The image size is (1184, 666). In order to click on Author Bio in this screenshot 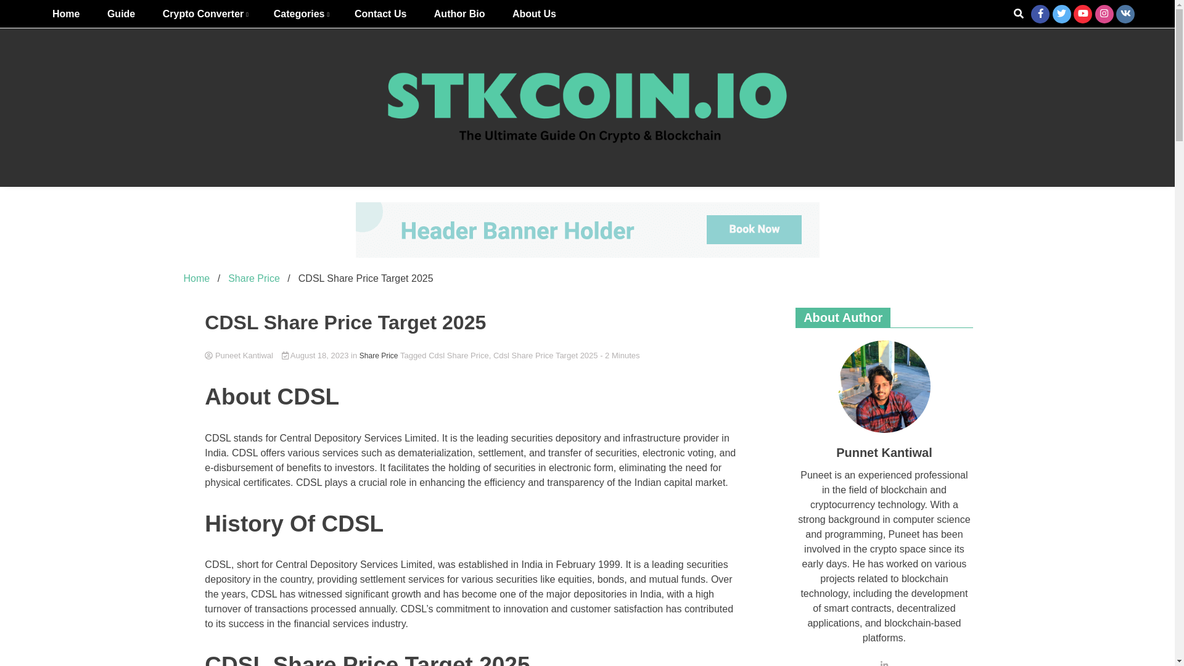, I will do `click(459, 14)`.